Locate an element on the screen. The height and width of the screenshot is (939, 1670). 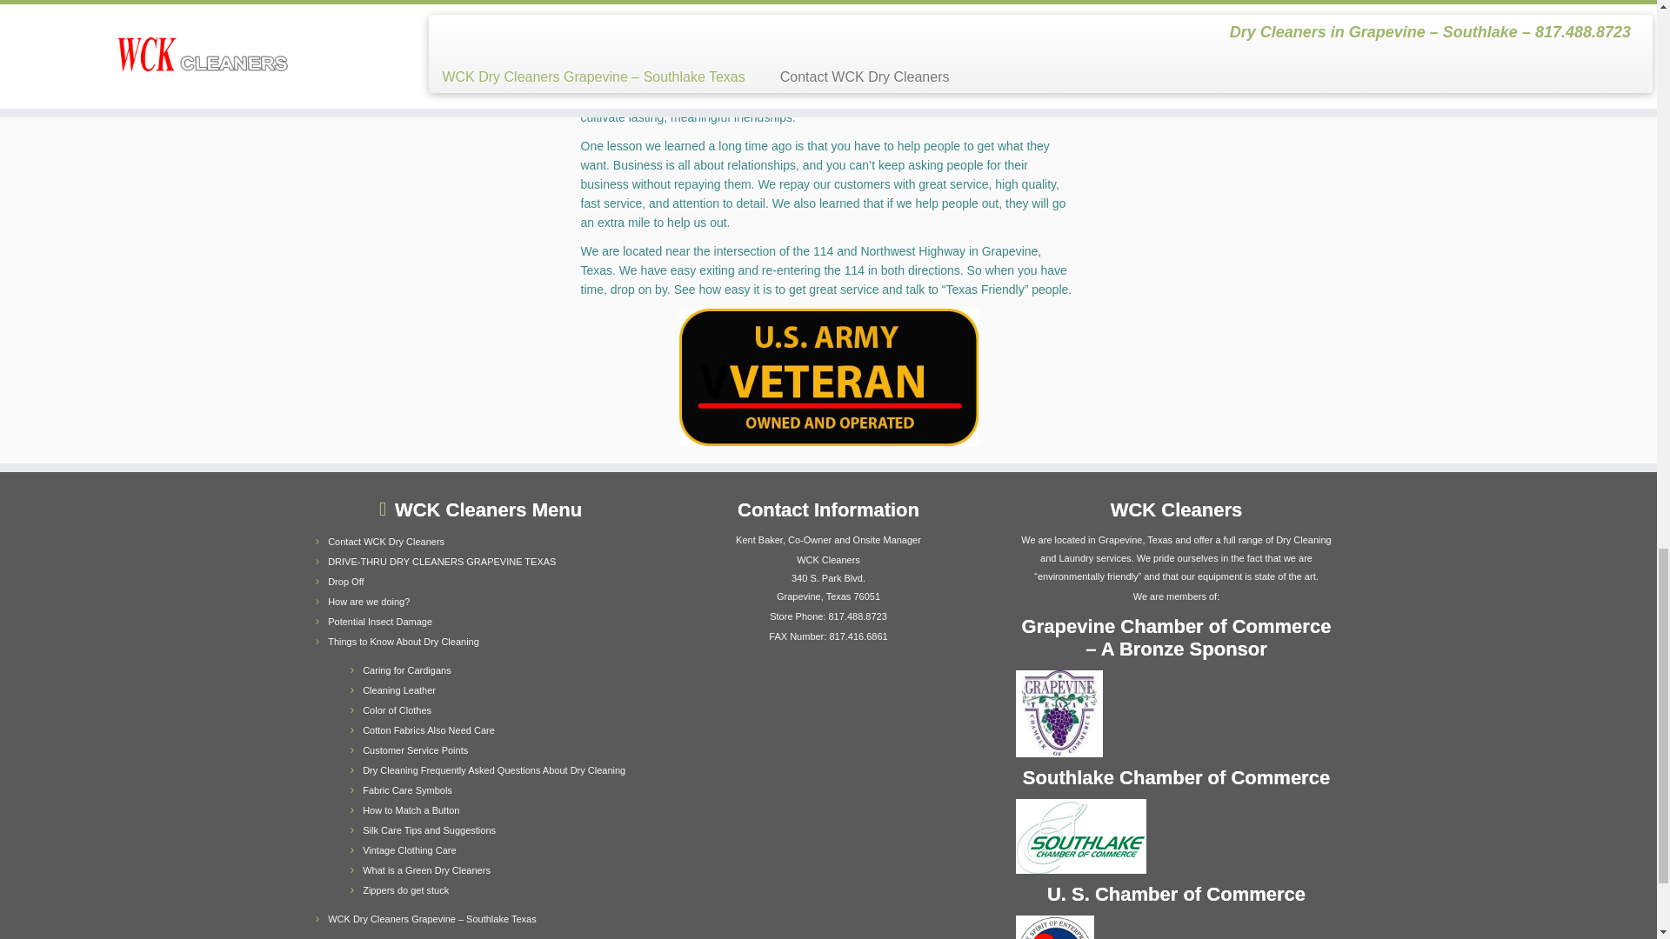
Contact WCK Dry Cleaners is located at coordinates (385, 541).